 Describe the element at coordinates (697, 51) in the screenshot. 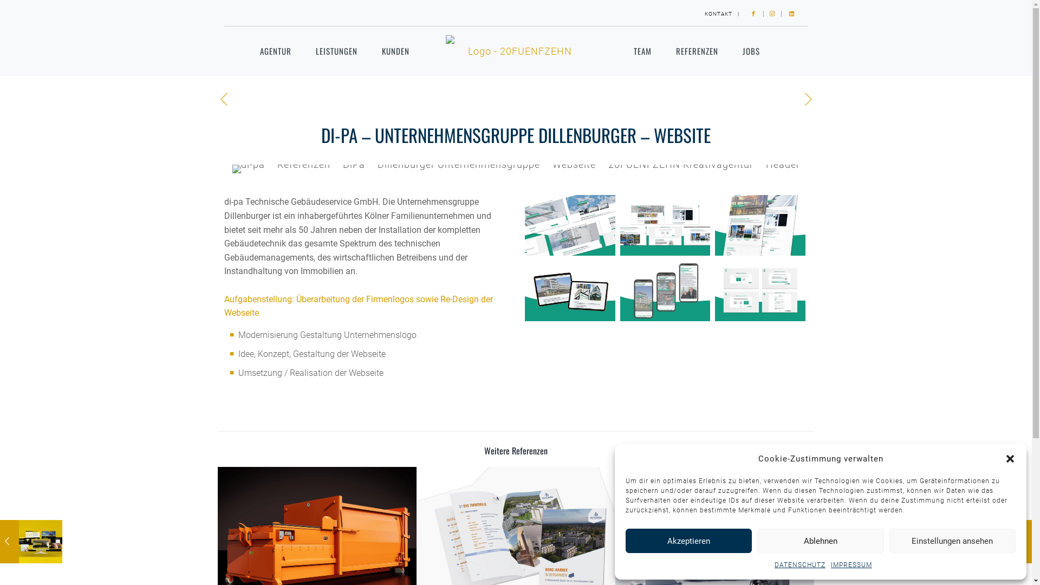

I see `REFERENZEN` at that location.